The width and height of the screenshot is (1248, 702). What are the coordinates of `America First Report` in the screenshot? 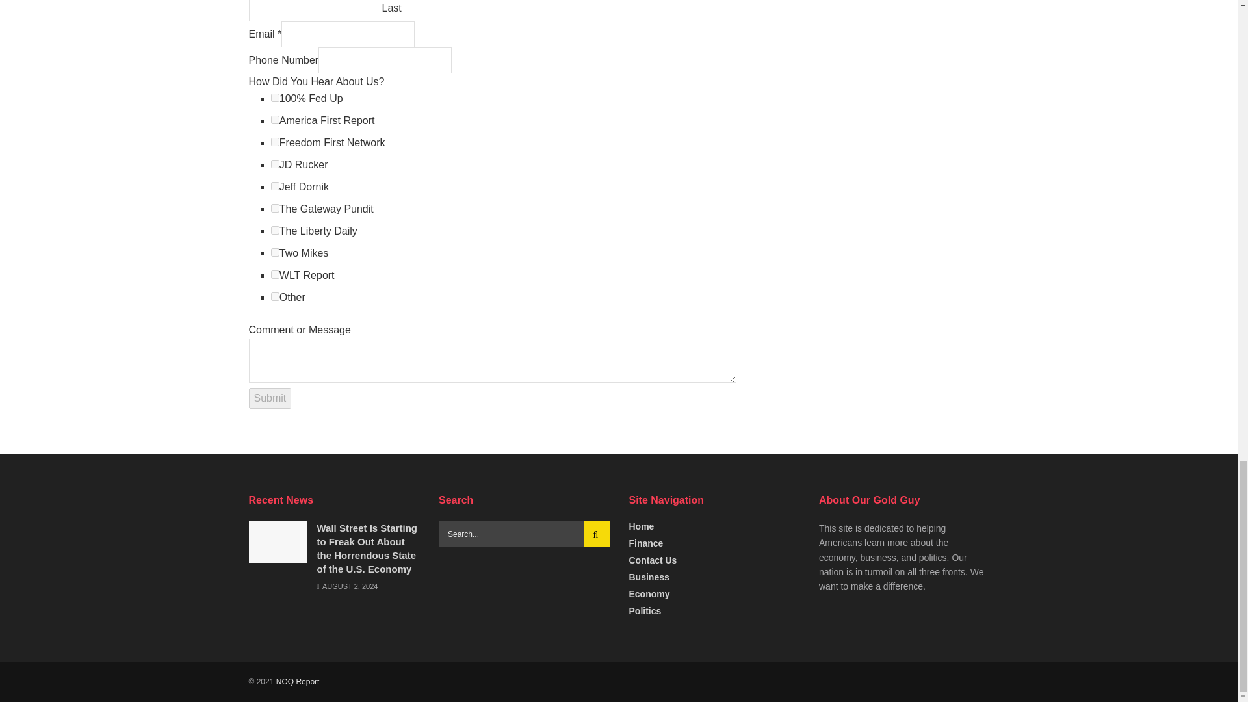 It's located at (275, 120).